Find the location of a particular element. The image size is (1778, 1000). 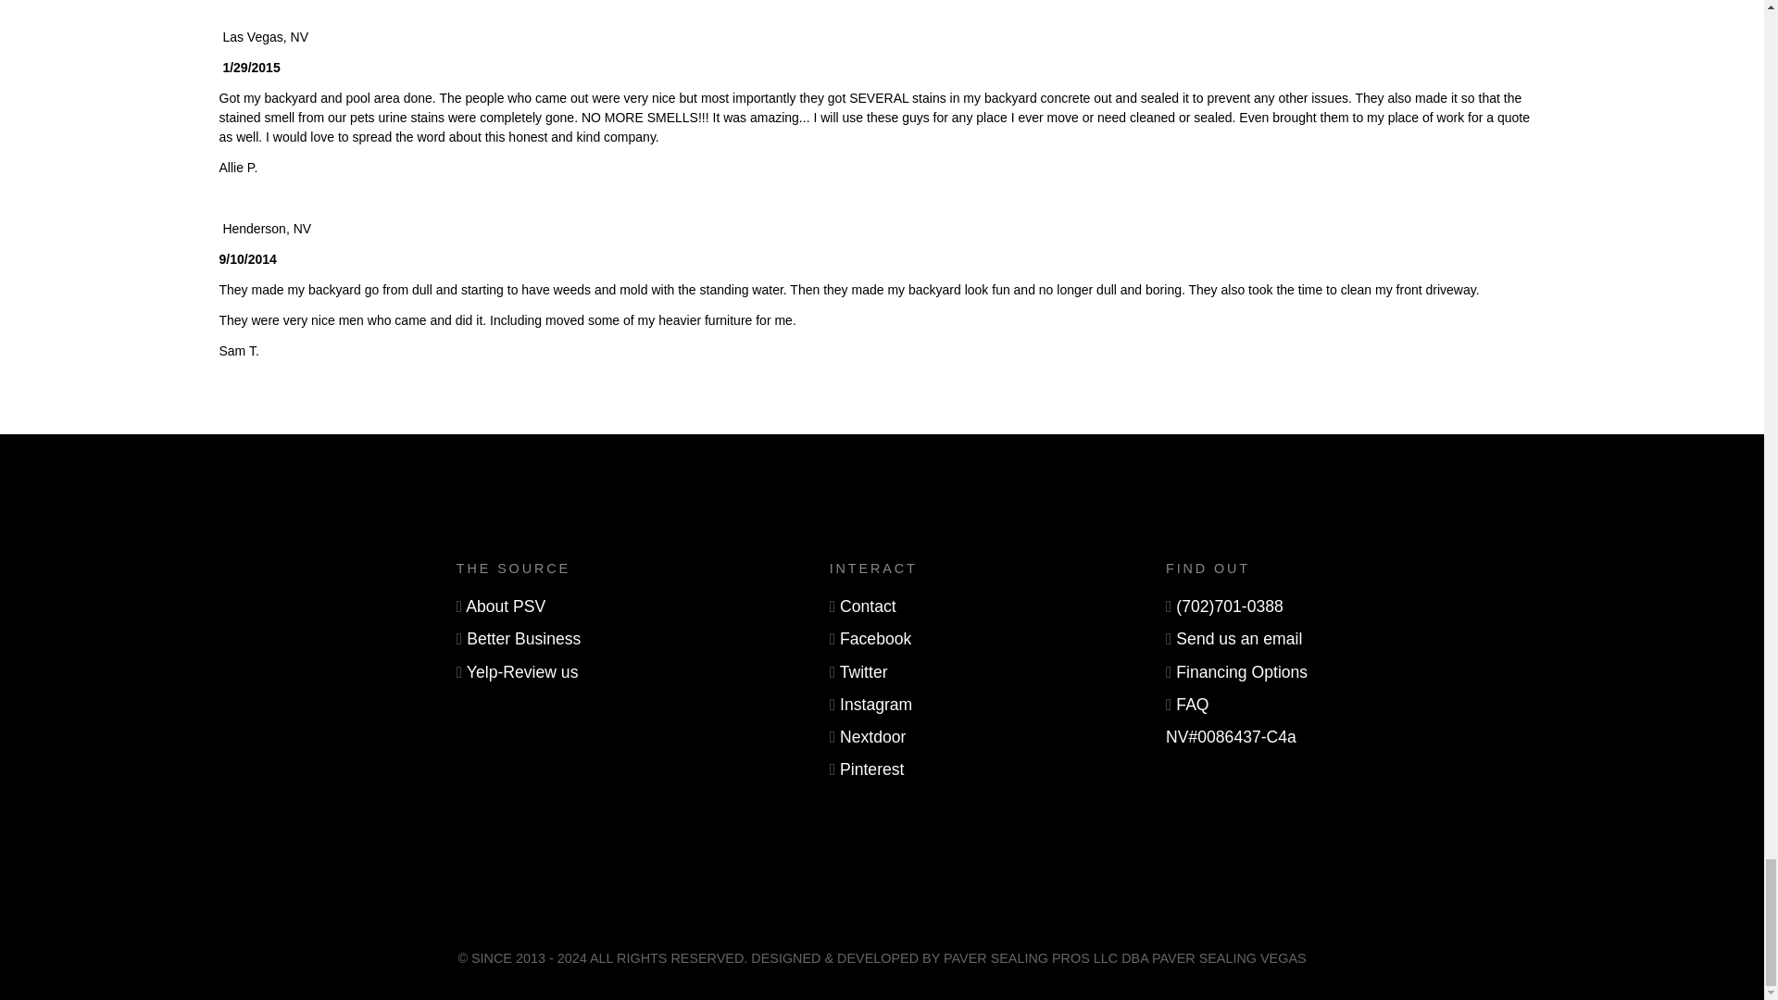

Better Business is located at coordinates (523, 639).